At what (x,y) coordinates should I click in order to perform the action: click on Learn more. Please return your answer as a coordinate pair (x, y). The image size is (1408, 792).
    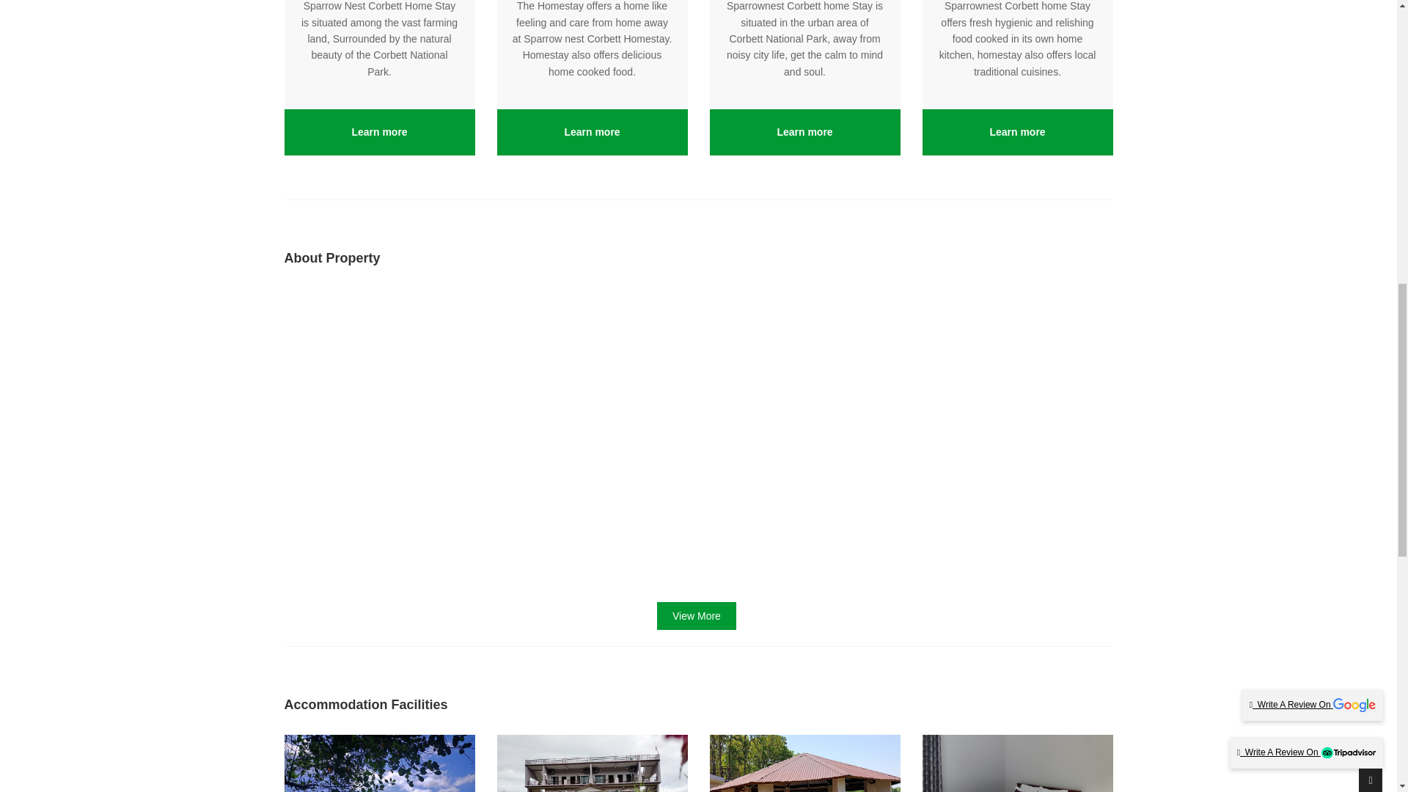
    Looking at the image, I should click on (804, 131).